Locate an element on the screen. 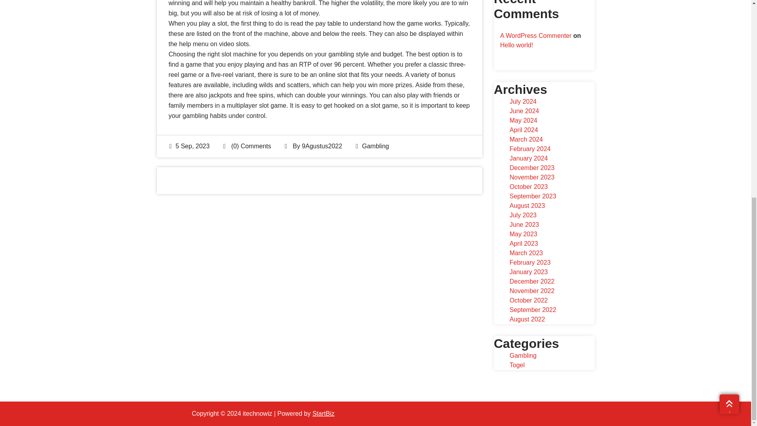 Image resolution: width=757 pixels, height=426 pixels. February 2023 is located at coordinates (530, 262).